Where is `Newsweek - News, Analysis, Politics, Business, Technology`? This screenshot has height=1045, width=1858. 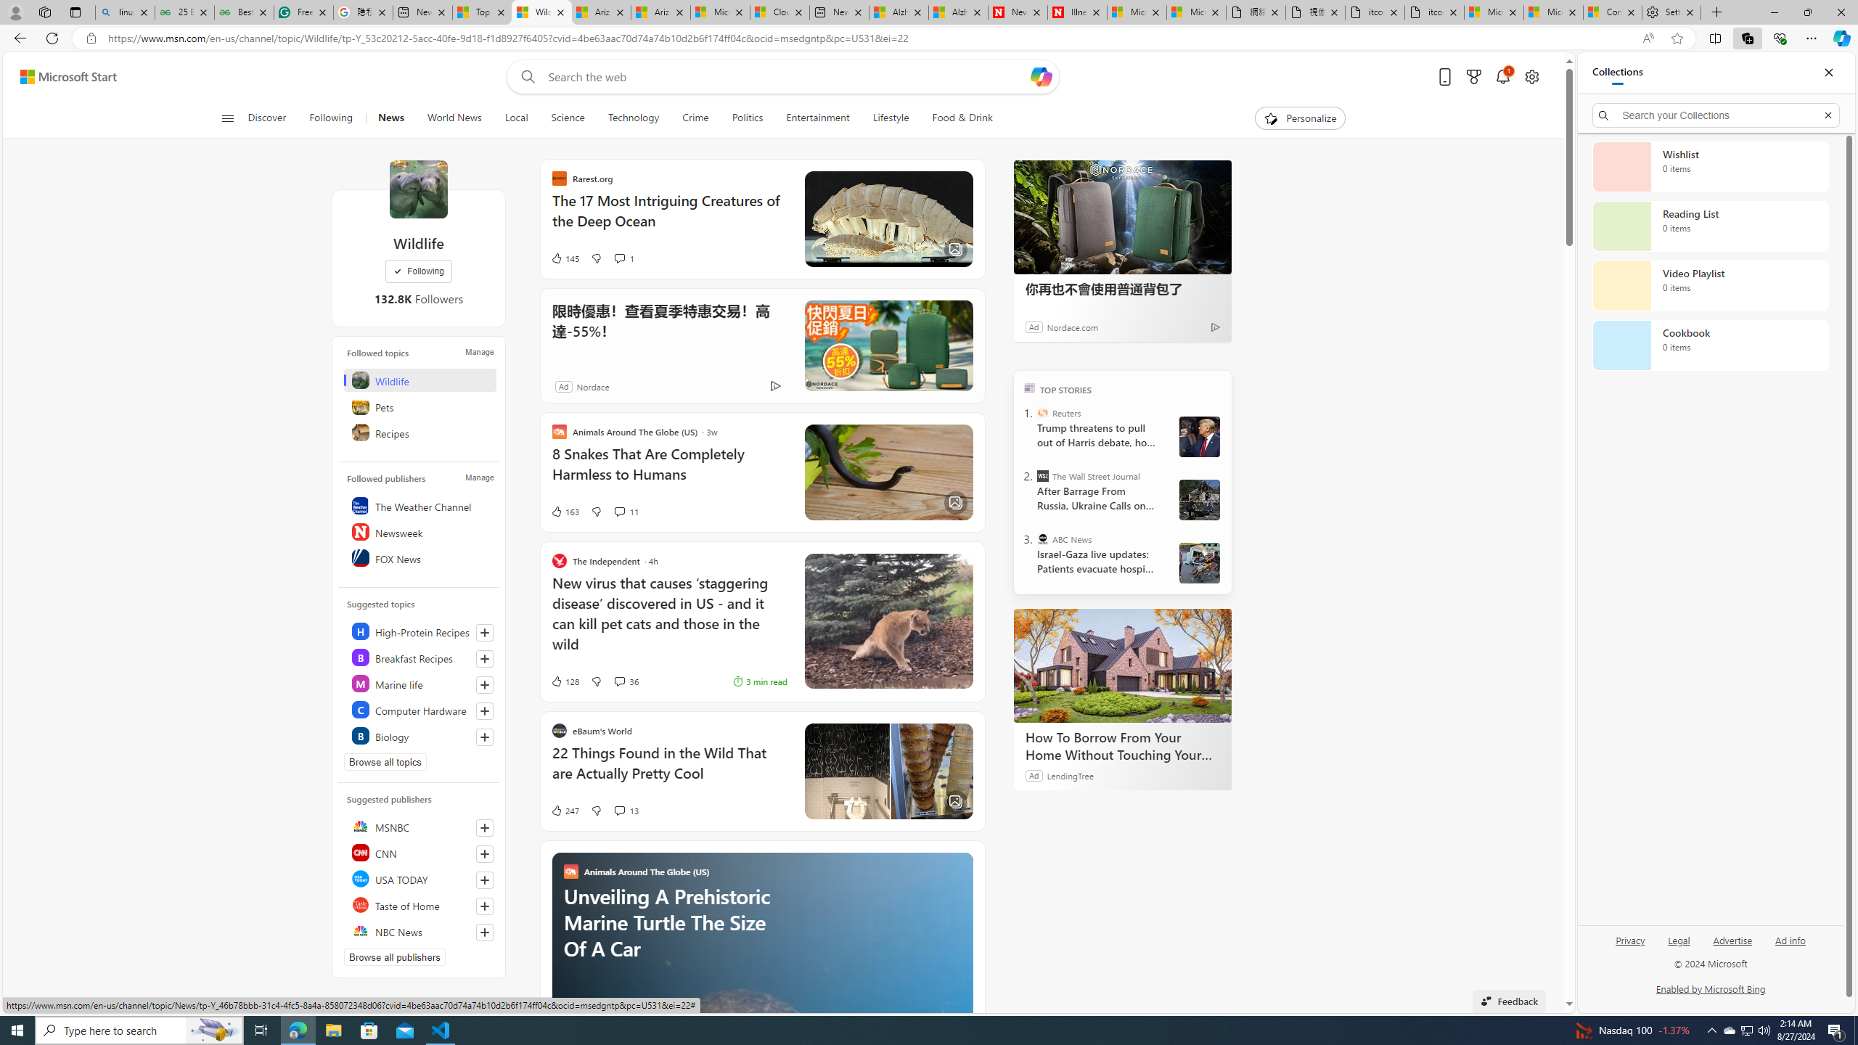 Newsweek - News, Analysis, Politics, Business, Technology is located at coordinates (1018, 12).